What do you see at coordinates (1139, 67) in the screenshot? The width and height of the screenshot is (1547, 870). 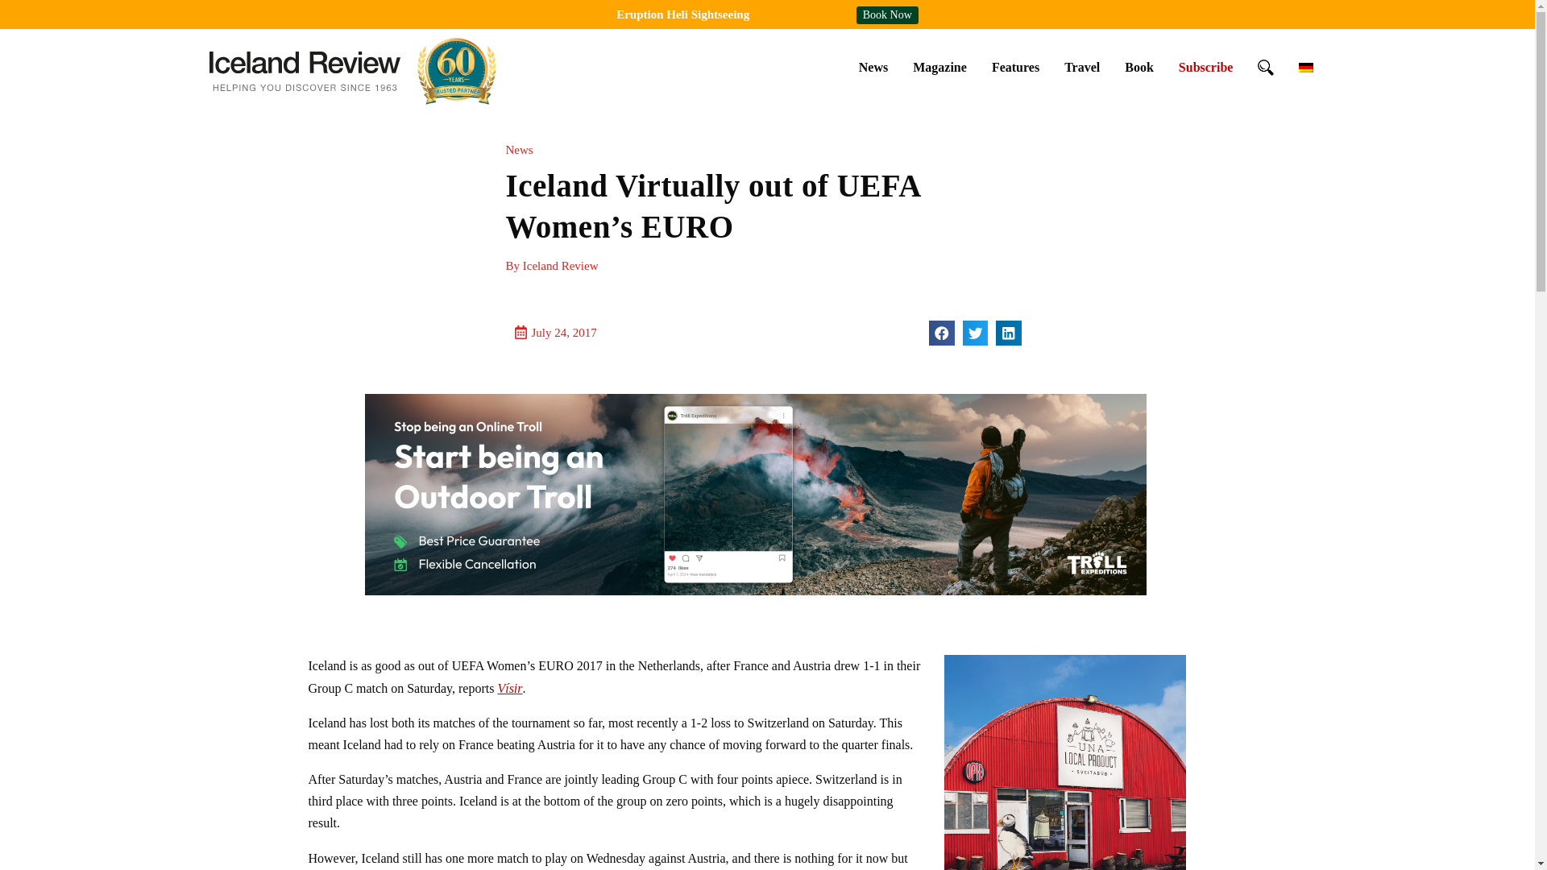 I see `Book` at bounding box center [1139, 67].